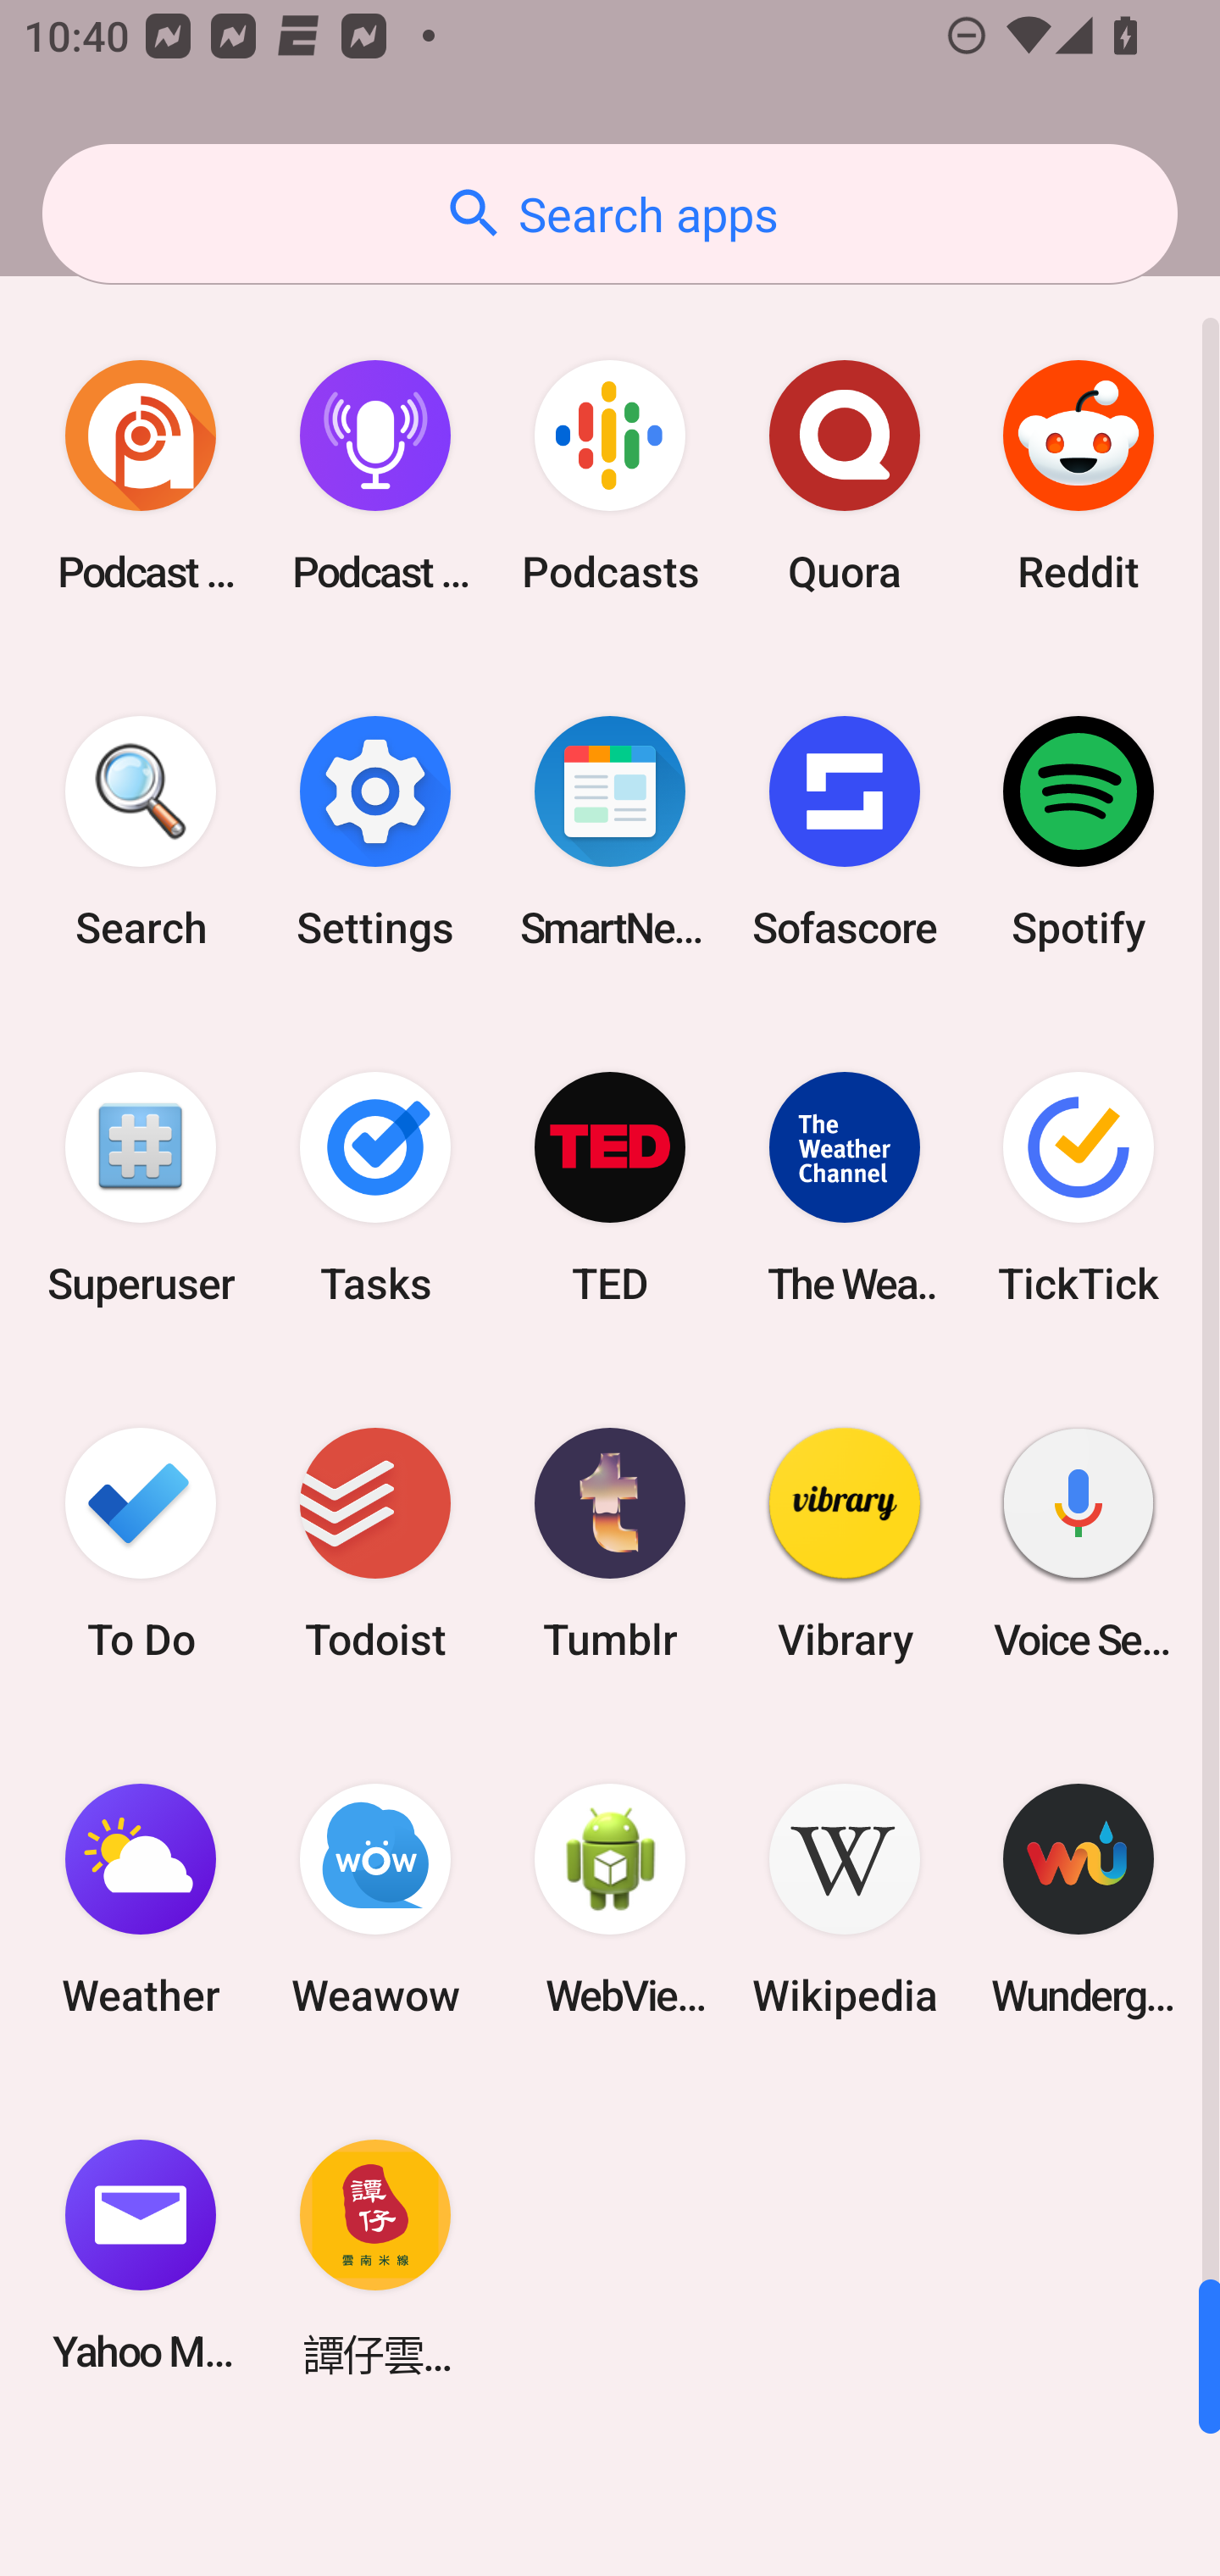 Image resolution: width=1220 pixels, height=2576 pixels. Describe the element at coordinates (1079, 1187) in the screenshot. I see `TickTick` at that location.